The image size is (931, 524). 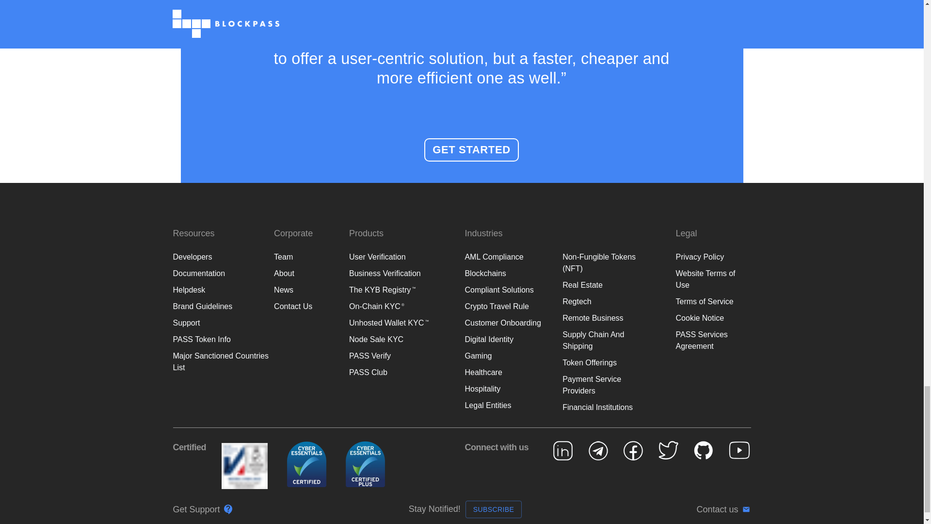 What do you see at coordinates (192, 256) in the screenshot?
I see `Developers` at bounding box center [192, 256].